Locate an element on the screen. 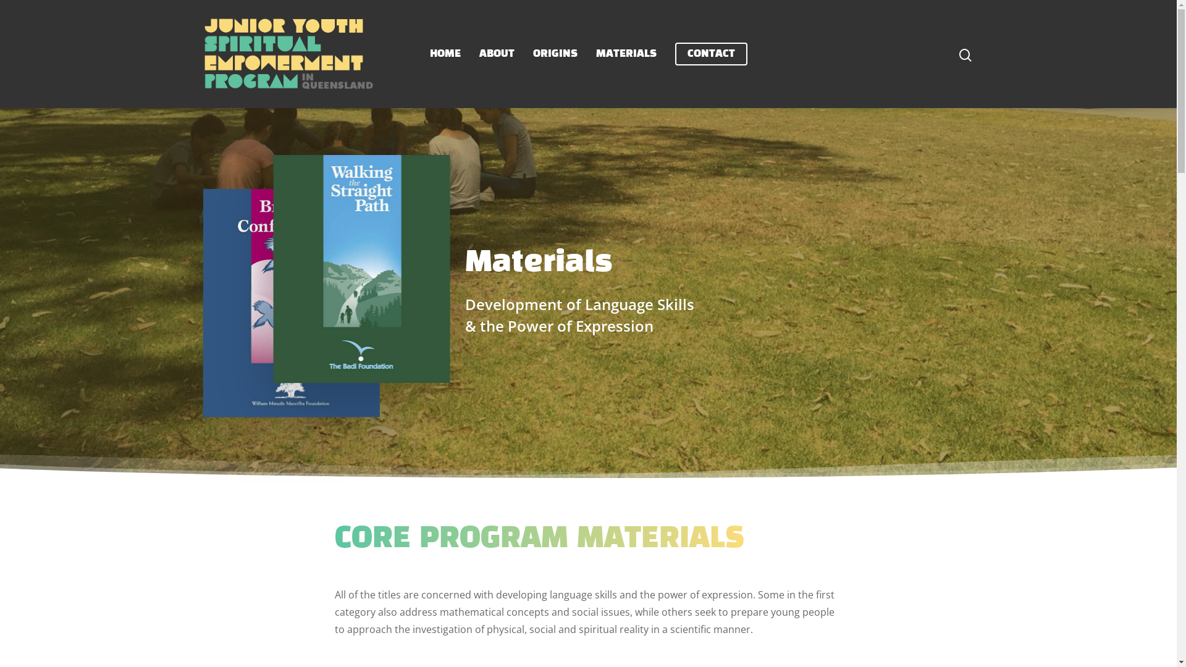 The height and width of the screenshot is (667, 1186). HOME is located at coordinates (445, 54).